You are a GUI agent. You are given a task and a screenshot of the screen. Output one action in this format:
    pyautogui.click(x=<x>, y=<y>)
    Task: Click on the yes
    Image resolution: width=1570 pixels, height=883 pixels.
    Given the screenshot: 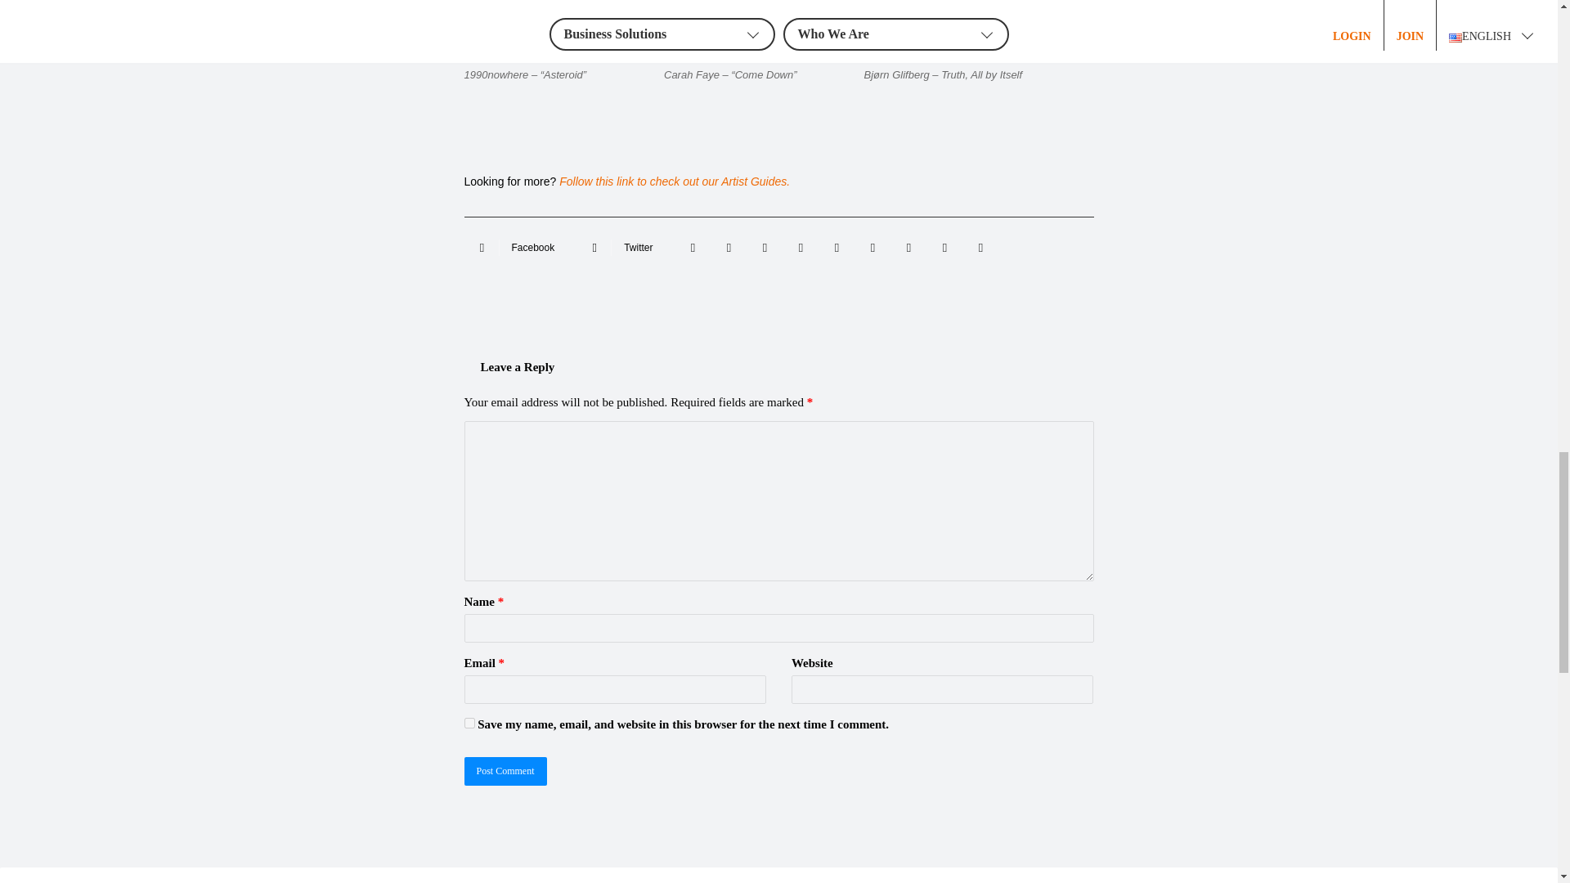 What is the action you would take?
    pyautogui.click(x=469, y=723)
    